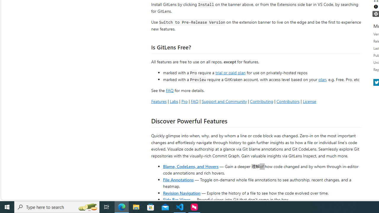 Image resolution: width=379 pixels, height=213 pixels. I want to click on trial or paid plan, so click(230, 72).